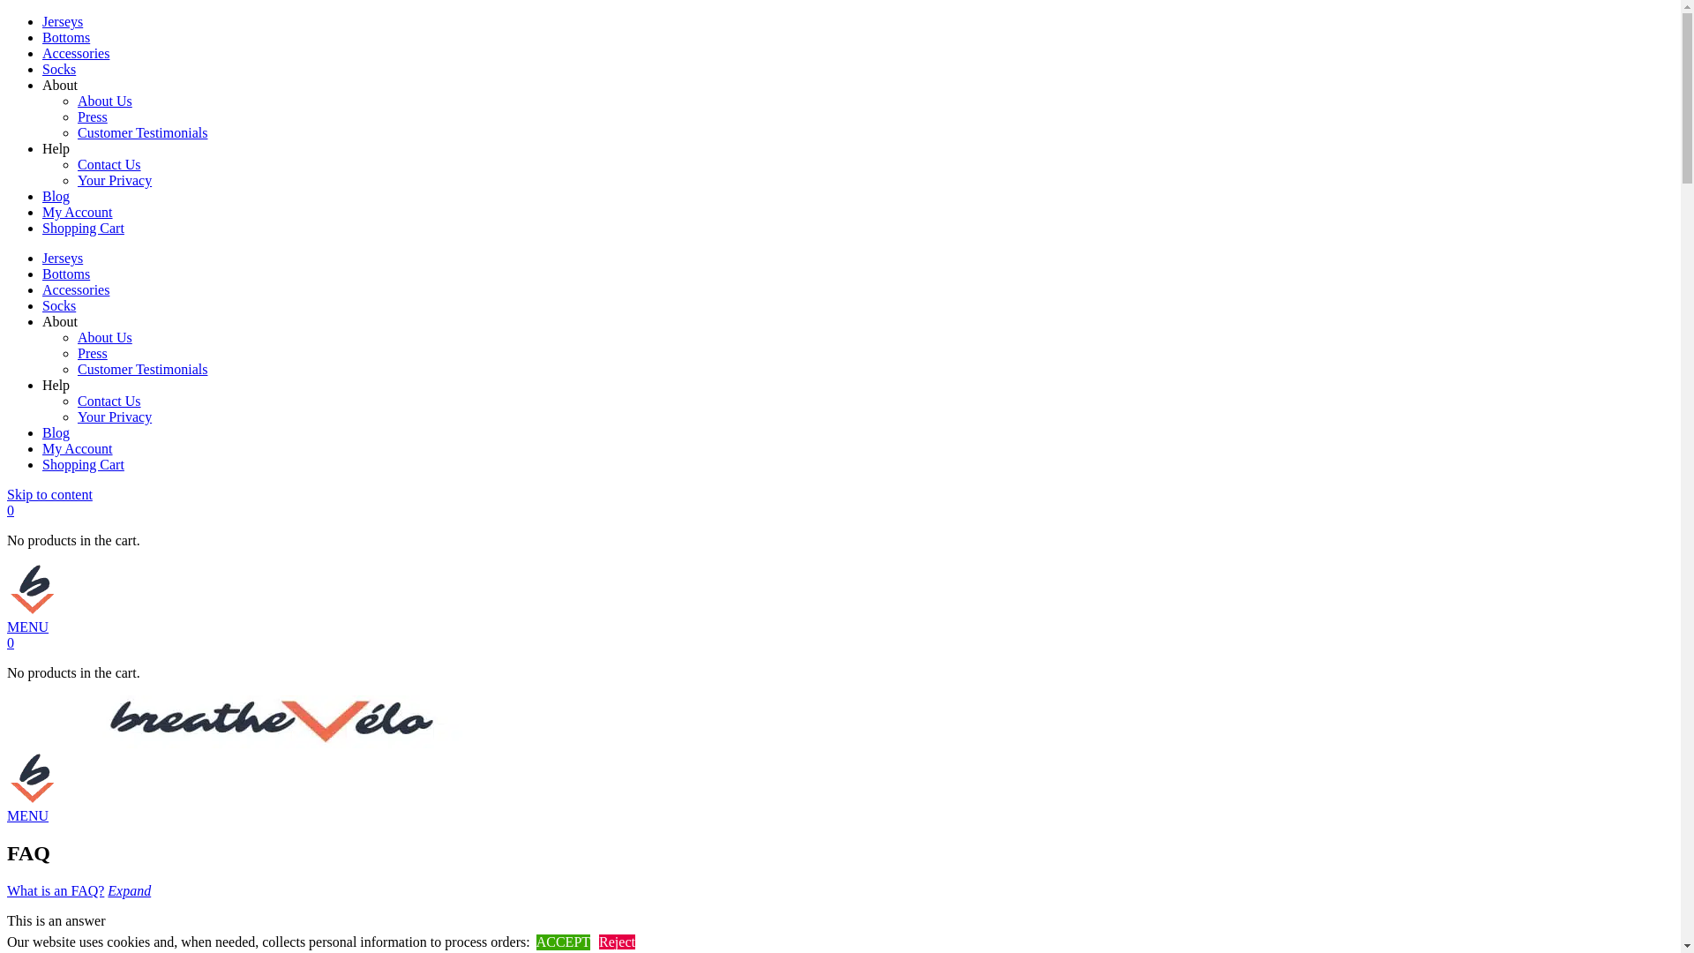 The image size is (1694, 953). Describe the element at coordinates (49, 494) in the screenshot. I see `Skip to content` at that location.